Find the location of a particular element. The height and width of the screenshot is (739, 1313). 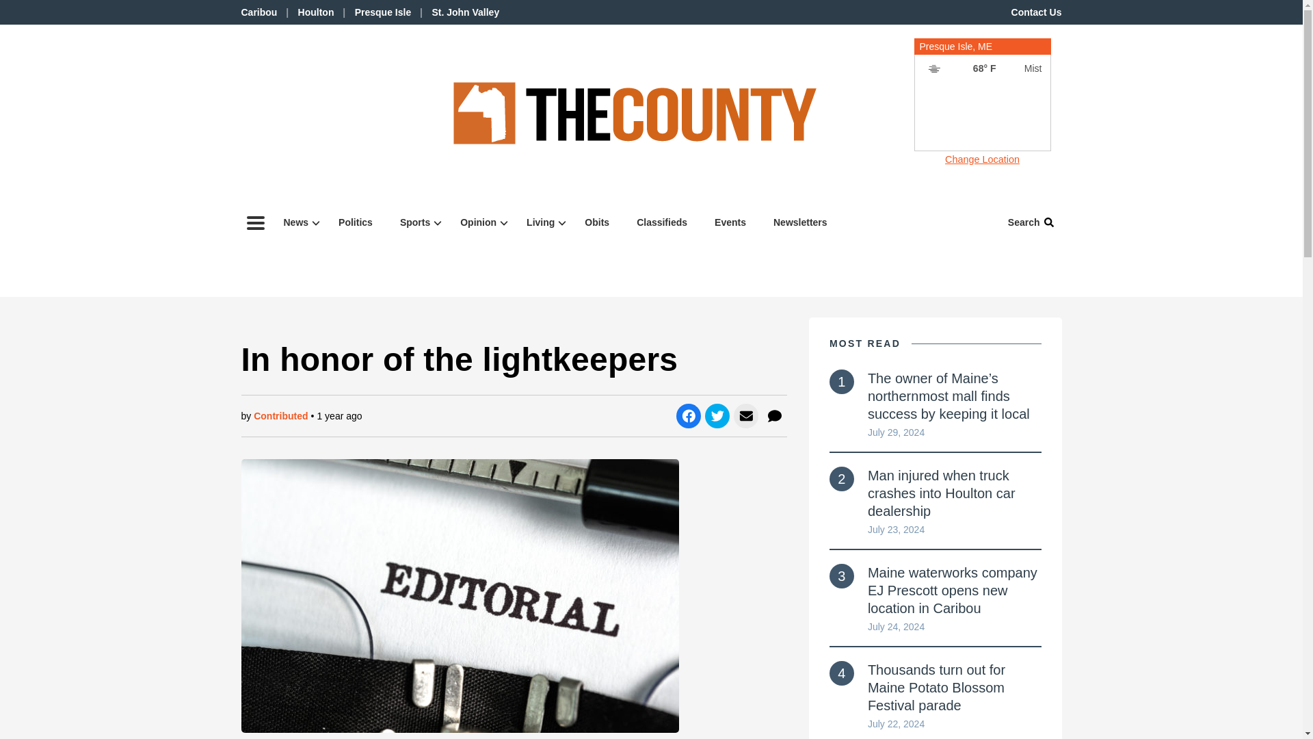

Events is located at coordinates (316, 12).